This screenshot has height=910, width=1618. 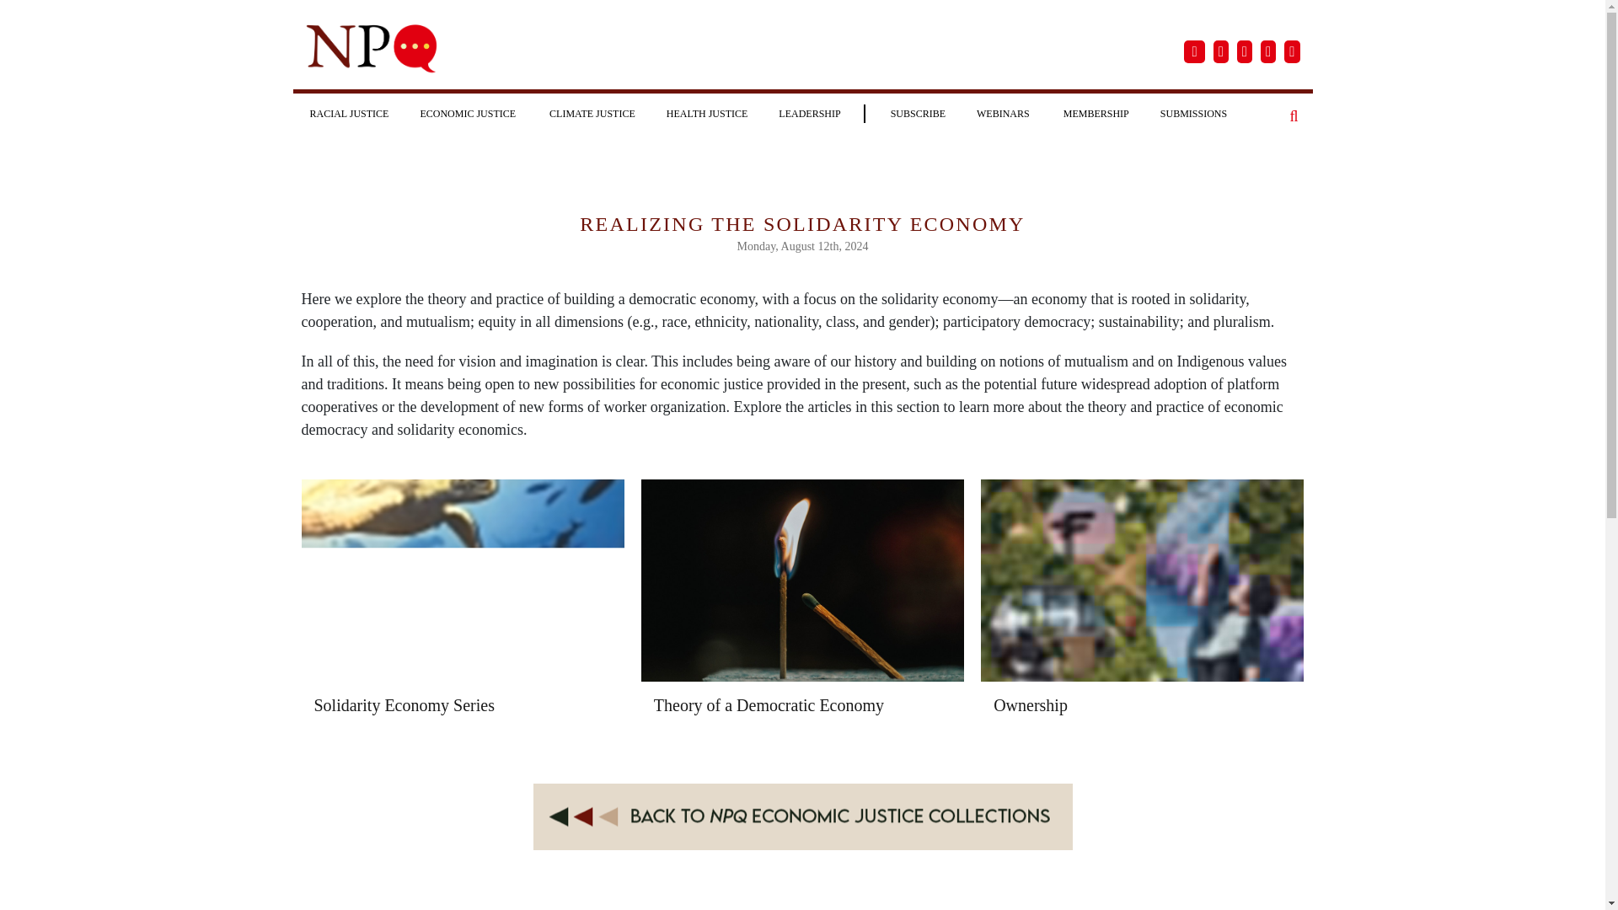 What do you see at coordinates (1096, 113) in the screenshot?
I see `Membership` at bounding box center [1096, 113].